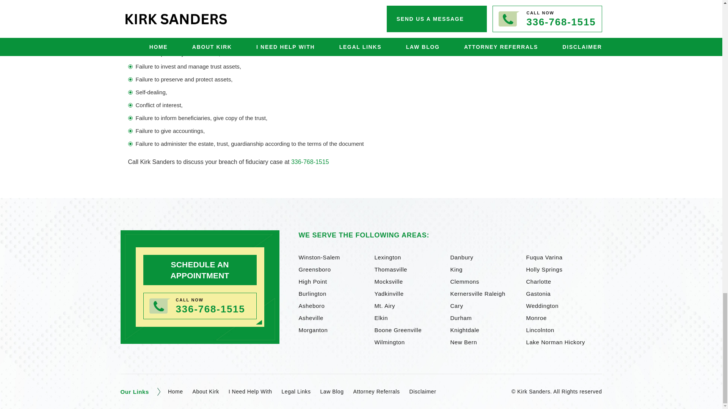 This screenshot has height=409, width=728. What do you see at coordinates (310, 162) in the screenshot?
I see `336-768-1515` at bounding box center [310, 162].